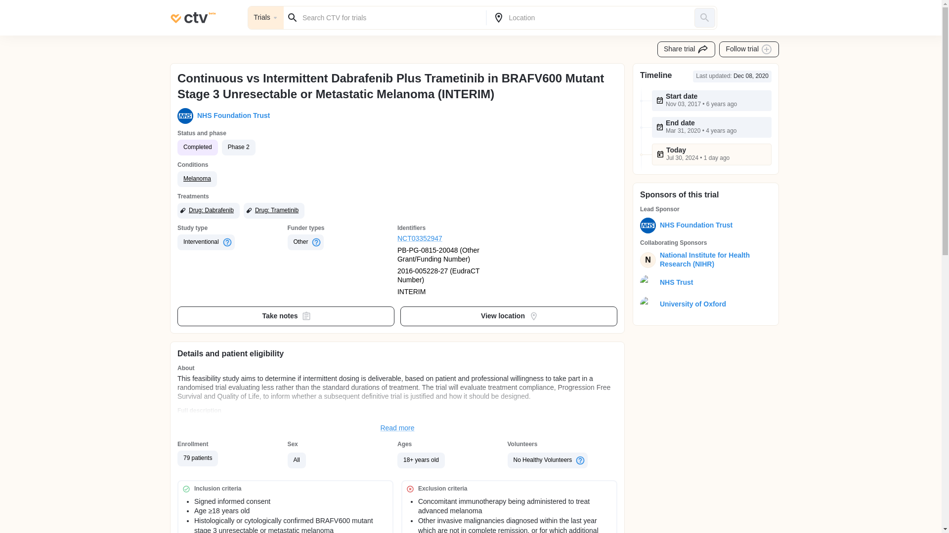  I want to click on University of Oxford, so click(690, 305).